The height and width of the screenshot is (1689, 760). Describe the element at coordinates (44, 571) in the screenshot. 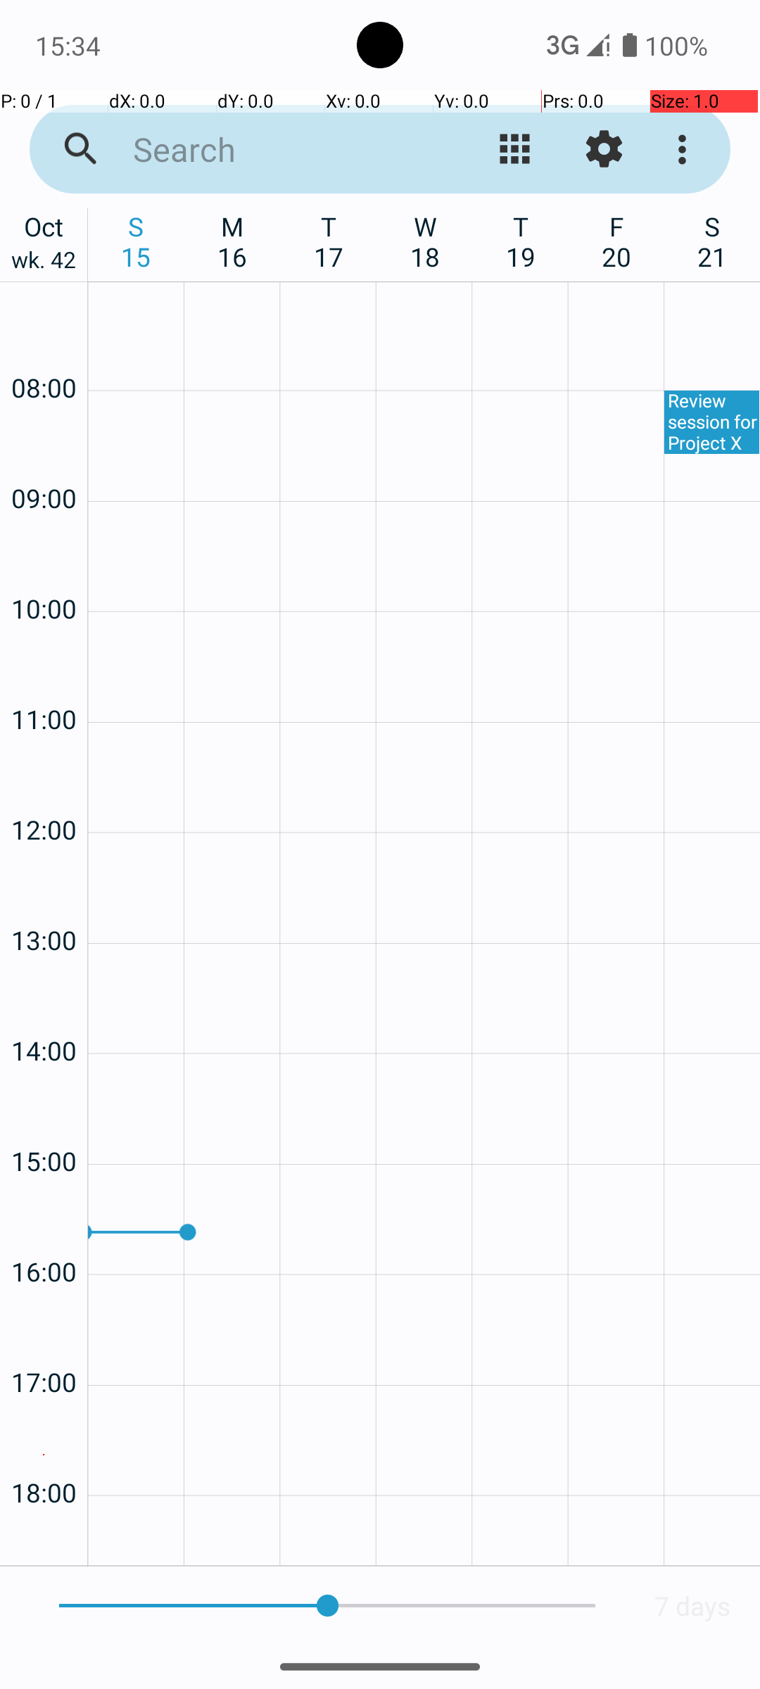

I see `10:00` at that location.